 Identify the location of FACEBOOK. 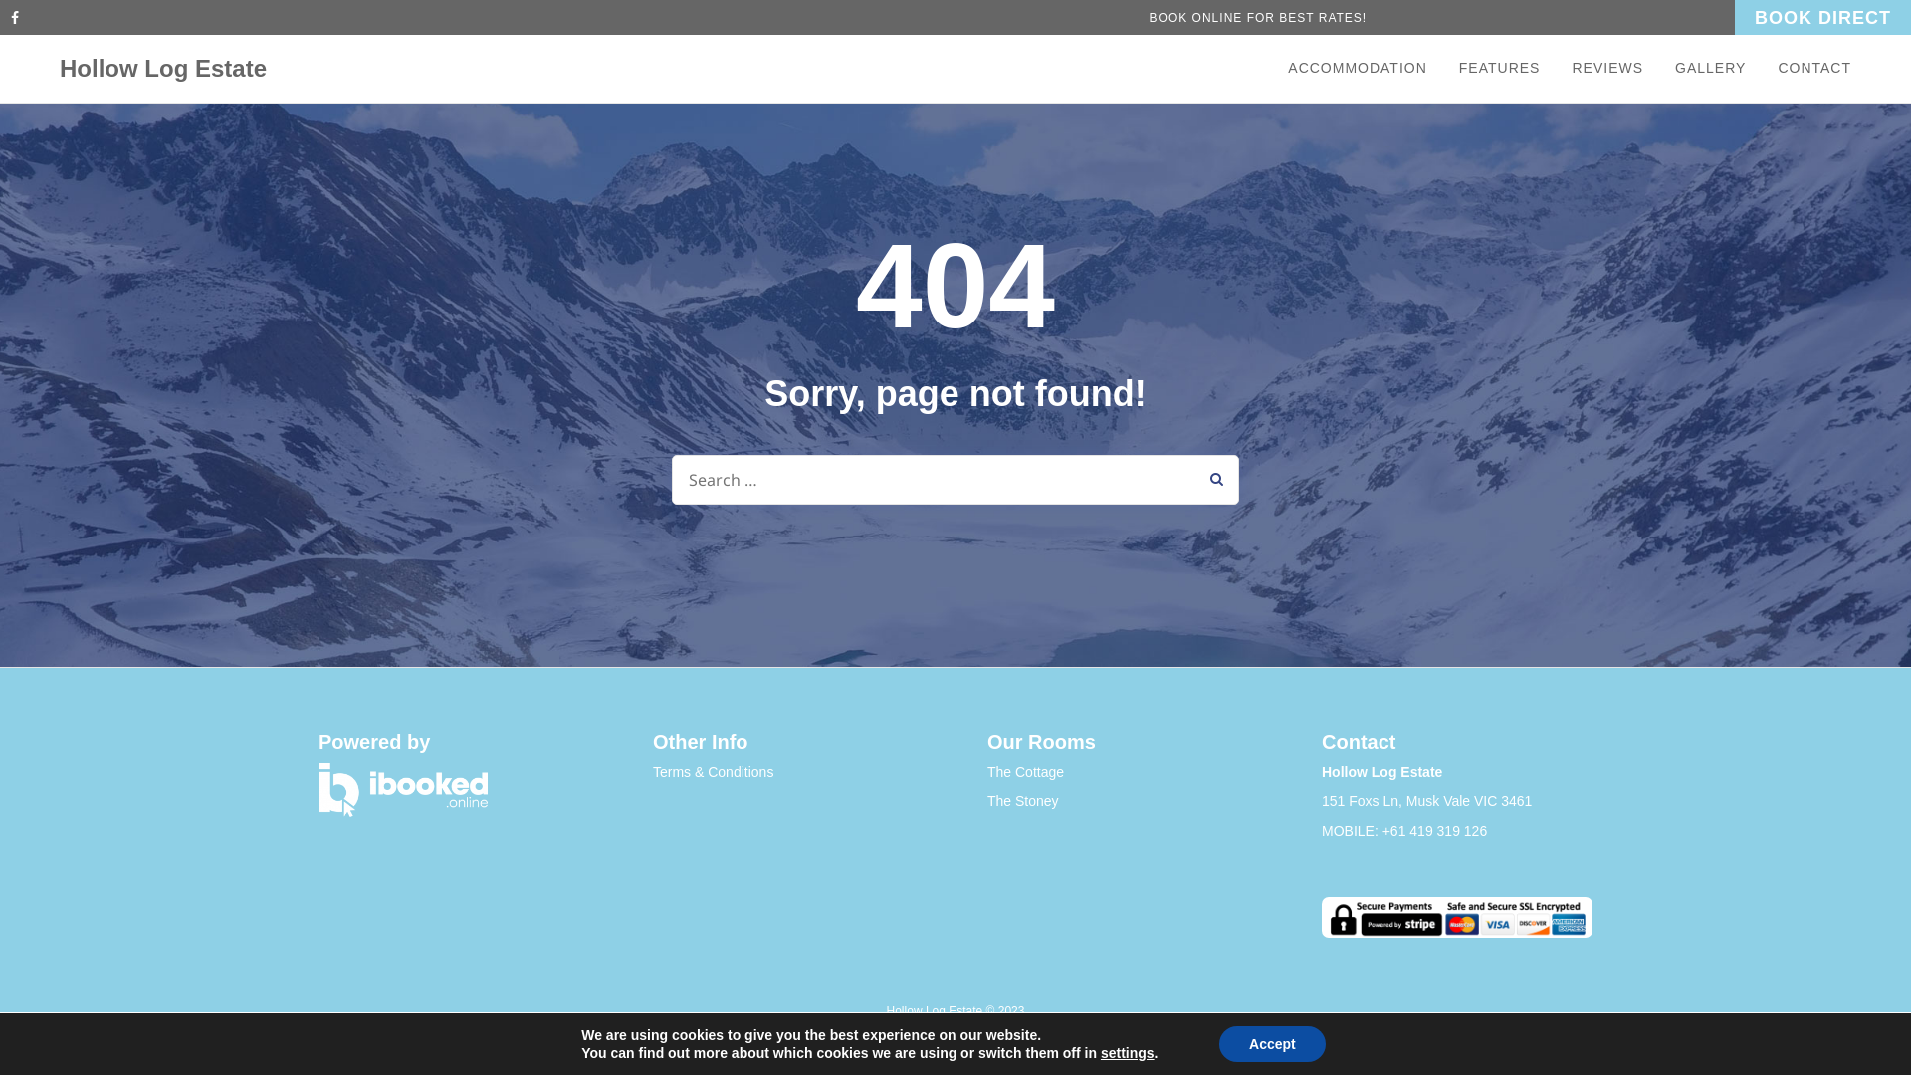
(20, 18).